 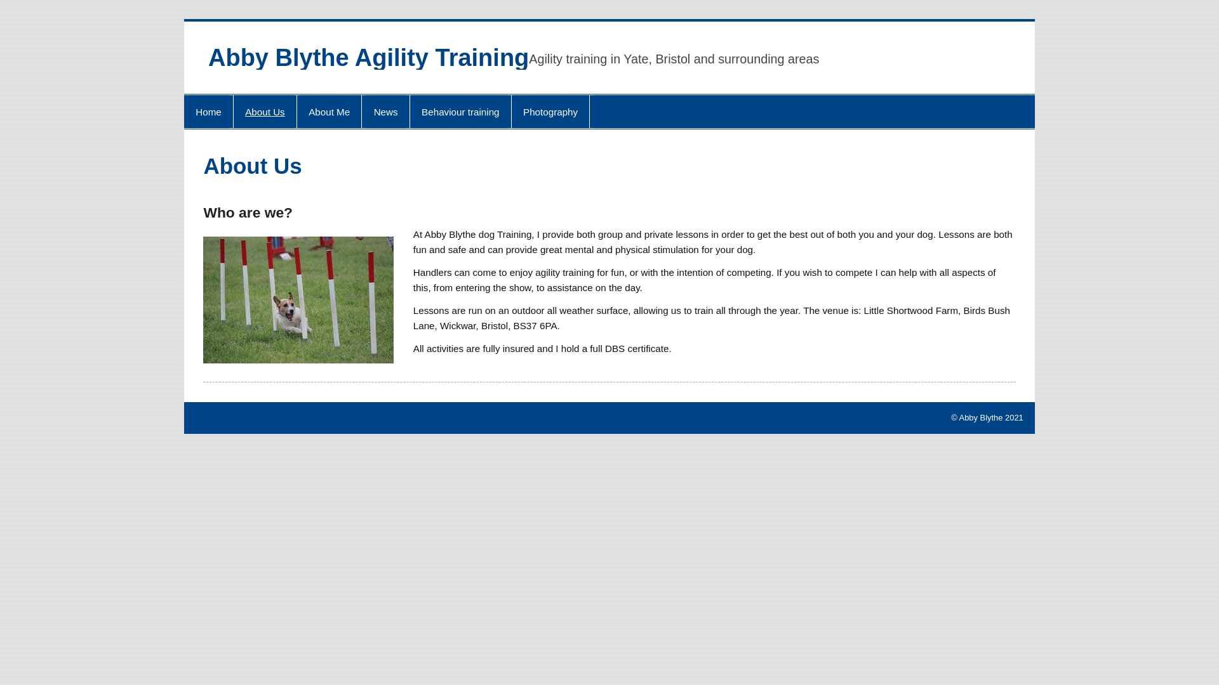 I want to click on Photography, so click(x=551, y=112).